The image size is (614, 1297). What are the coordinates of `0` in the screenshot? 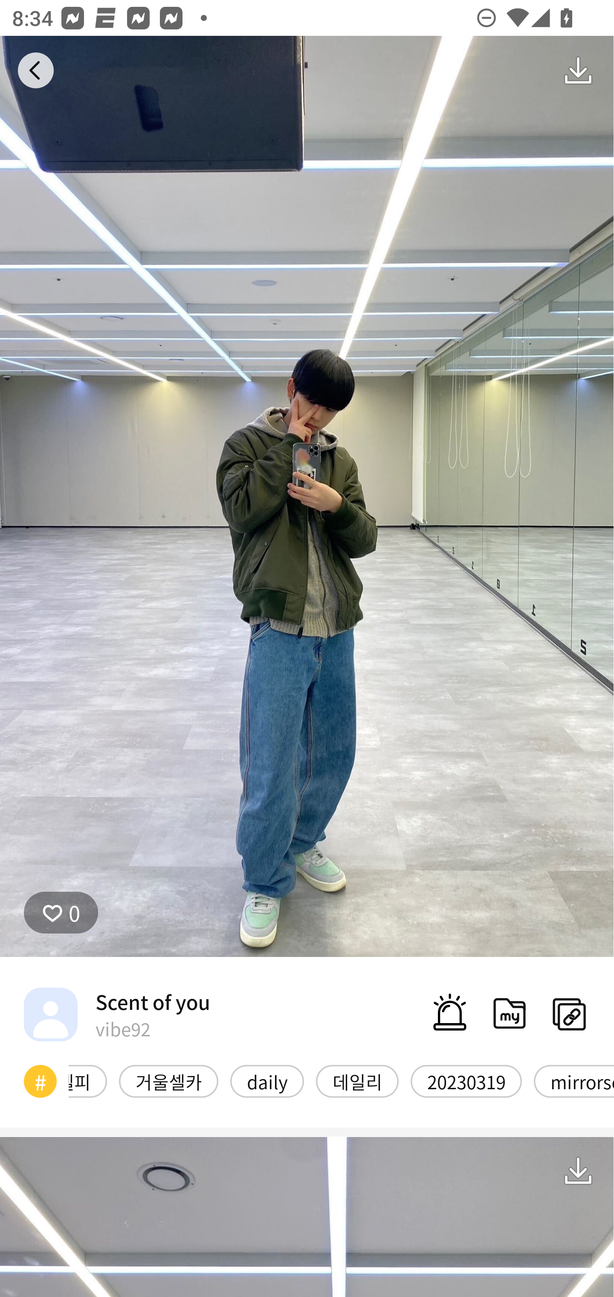 It's located at (61, 912).